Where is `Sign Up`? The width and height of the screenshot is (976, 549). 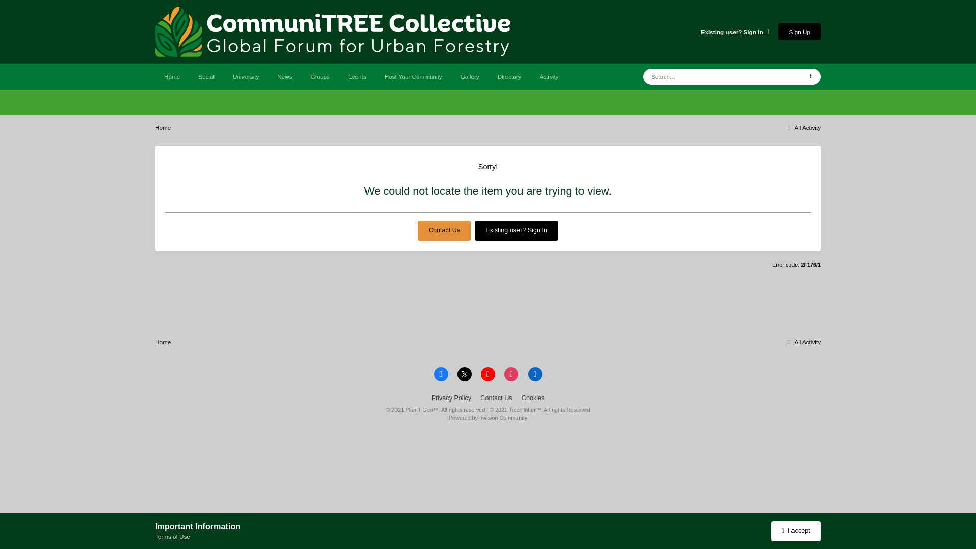
Sign Up is located at coordinates (799, 32).